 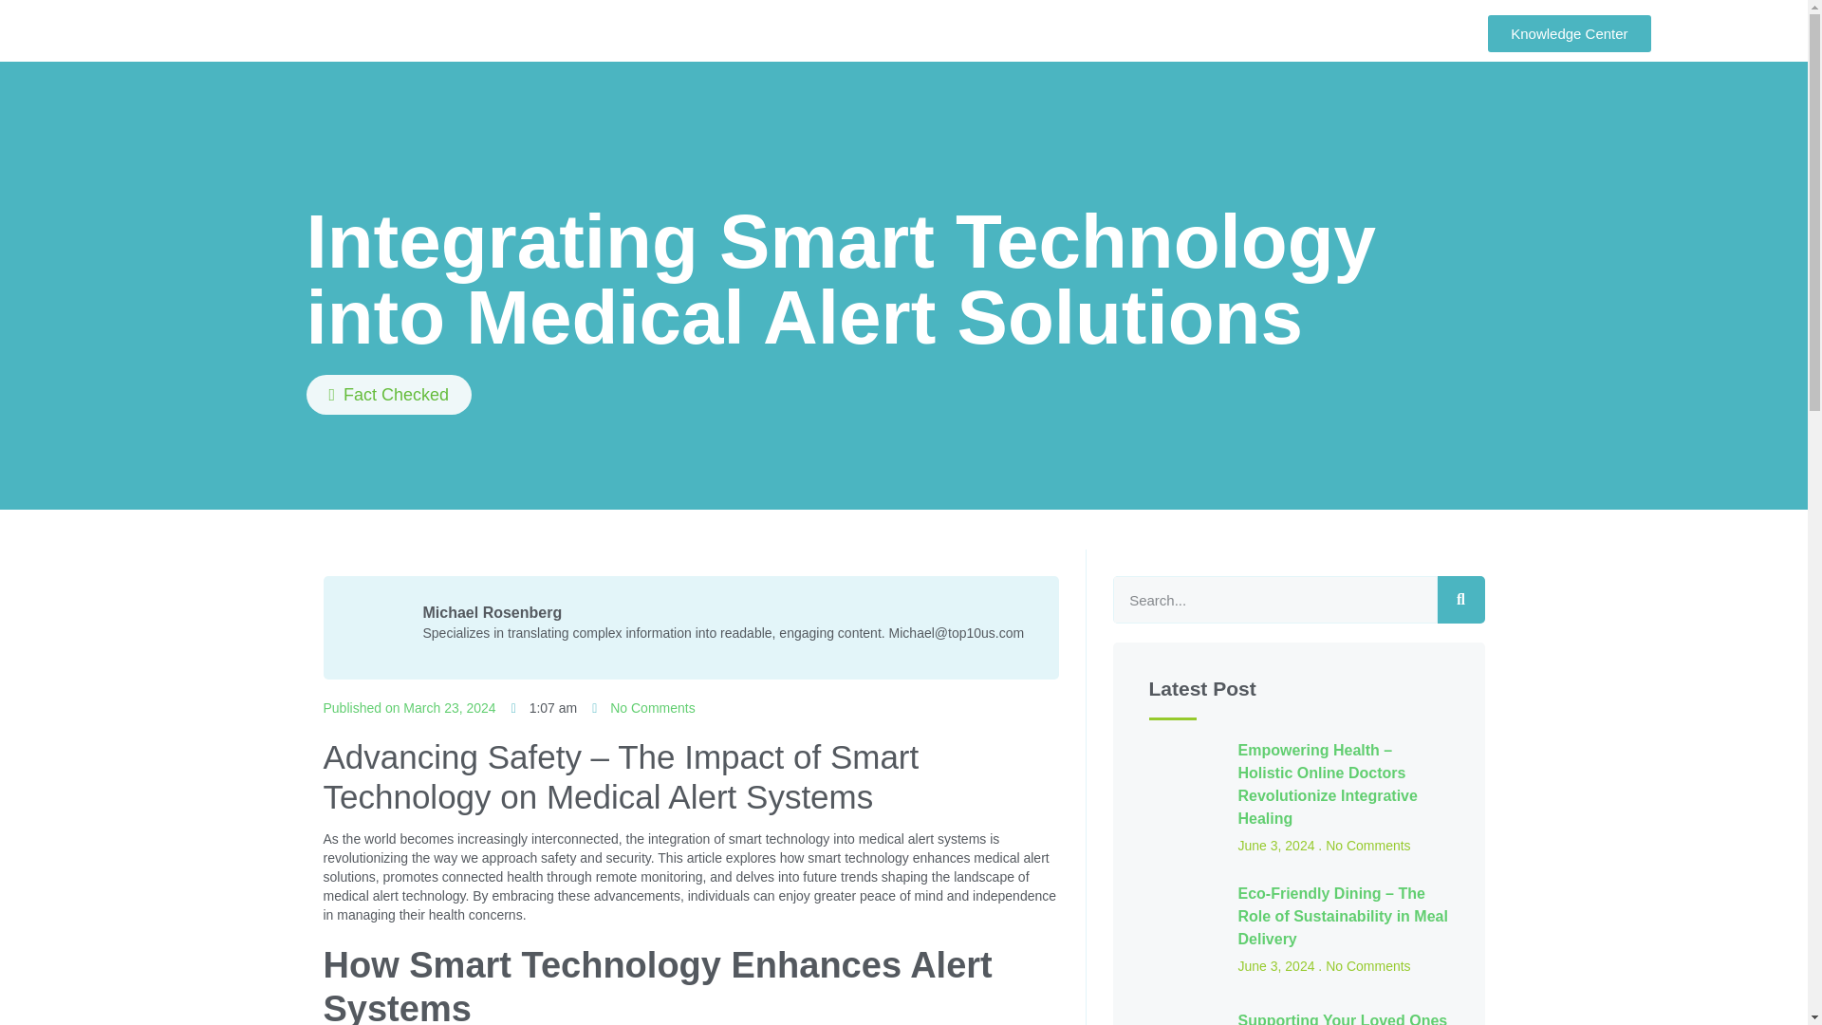 I want to click on Search, so click(x=1274, y=599).